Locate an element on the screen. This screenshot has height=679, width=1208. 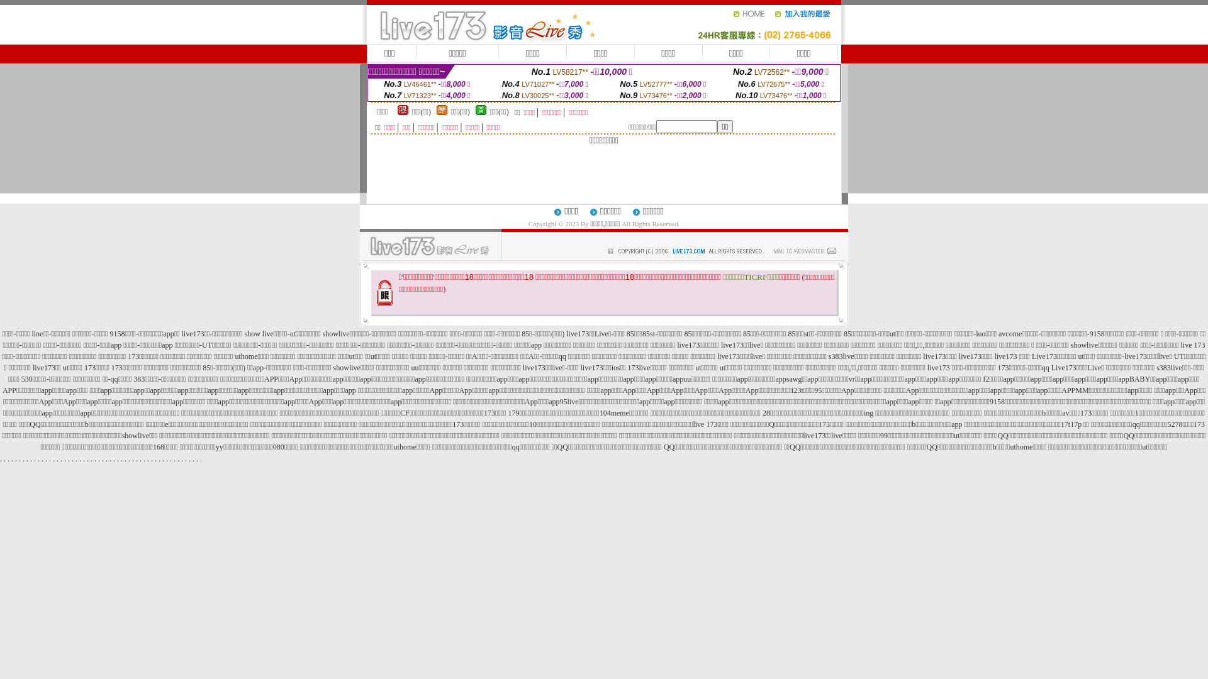
. is located at coordinates (175, 459).